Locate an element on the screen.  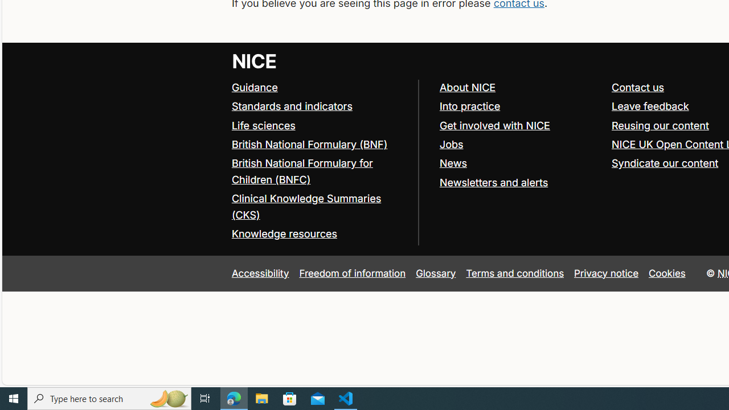
Privacy notice is located at coordinates (607, 273).